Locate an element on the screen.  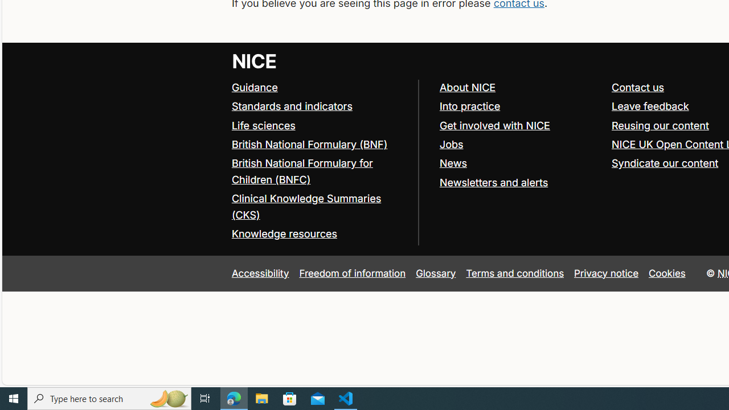
Privacy notice is located at coordinates (607, 273).